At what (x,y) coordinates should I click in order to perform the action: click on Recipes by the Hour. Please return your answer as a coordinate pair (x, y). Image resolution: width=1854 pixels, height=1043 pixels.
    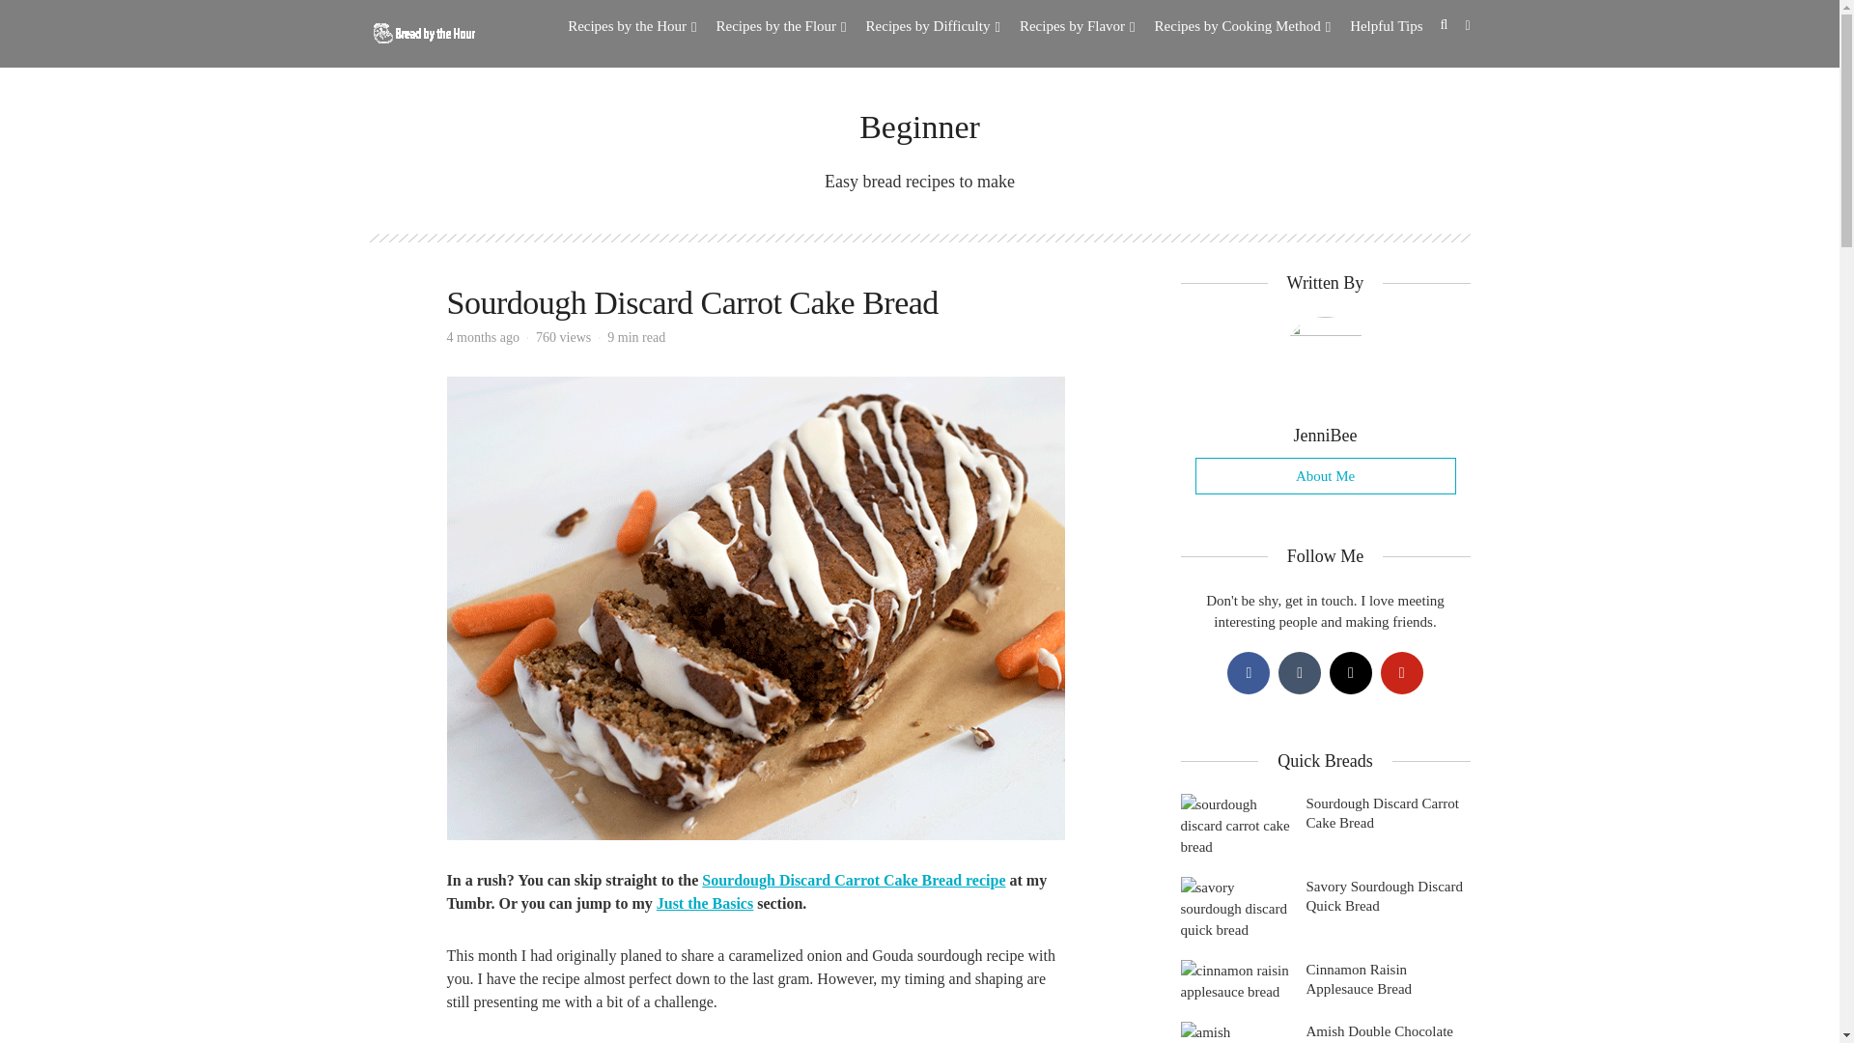
    Looking at the image, I should click on (632, 26).